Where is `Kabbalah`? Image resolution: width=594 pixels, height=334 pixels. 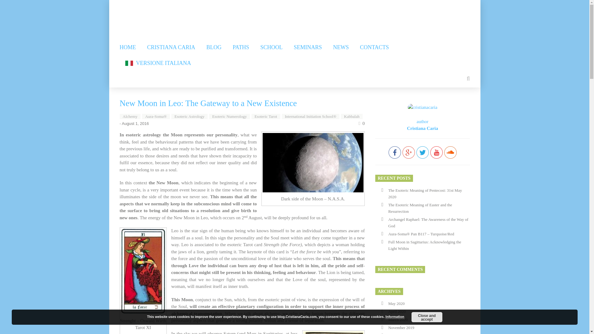 Kabbalah is located at coordinates (351, 116).